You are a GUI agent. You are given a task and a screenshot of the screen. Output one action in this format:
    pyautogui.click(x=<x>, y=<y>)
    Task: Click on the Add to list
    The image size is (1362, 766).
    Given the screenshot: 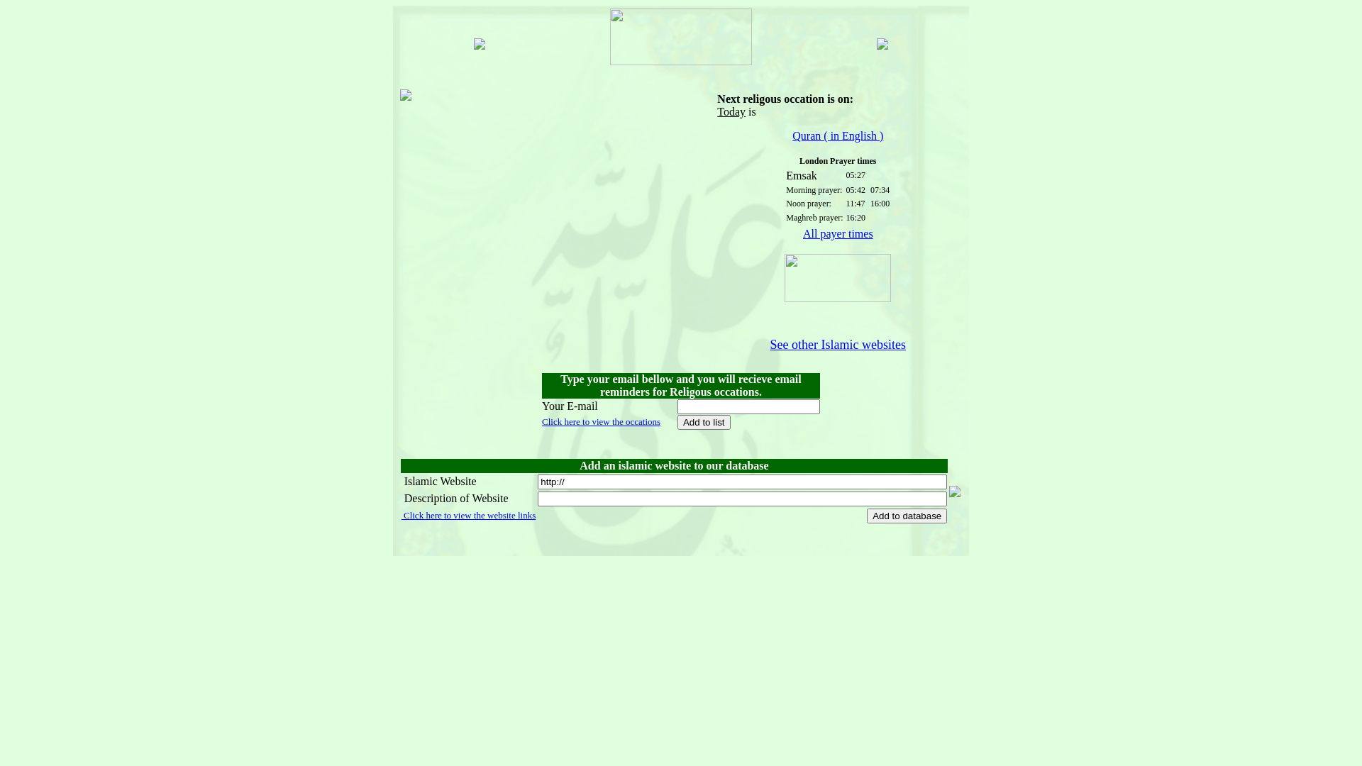 What is the action you would take?
    pyautogui.click(x=704, y=423)
    